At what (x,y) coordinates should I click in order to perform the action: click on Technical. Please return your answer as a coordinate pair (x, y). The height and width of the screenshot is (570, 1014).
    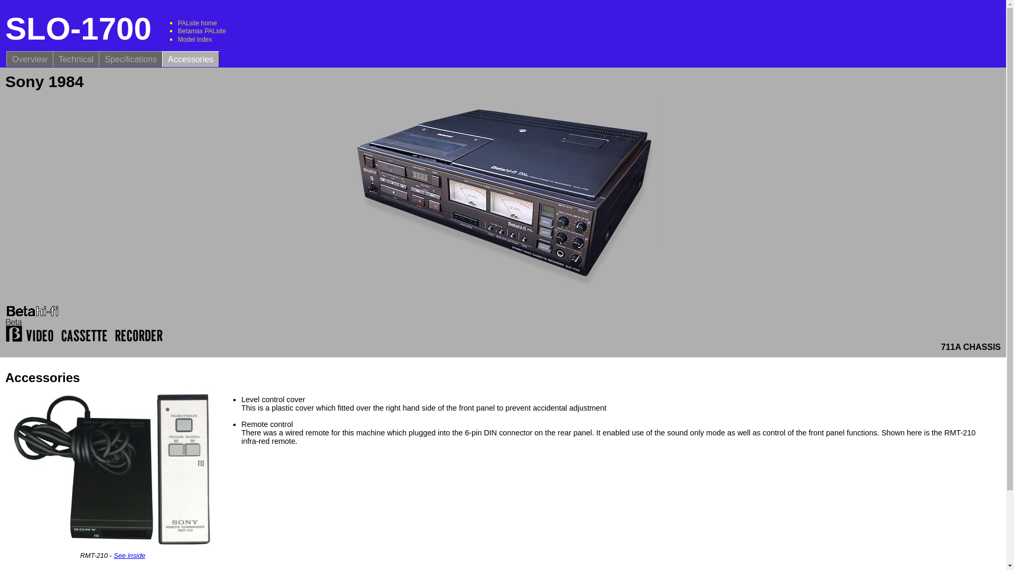
    Looking at the image, I should click on (76, 59).